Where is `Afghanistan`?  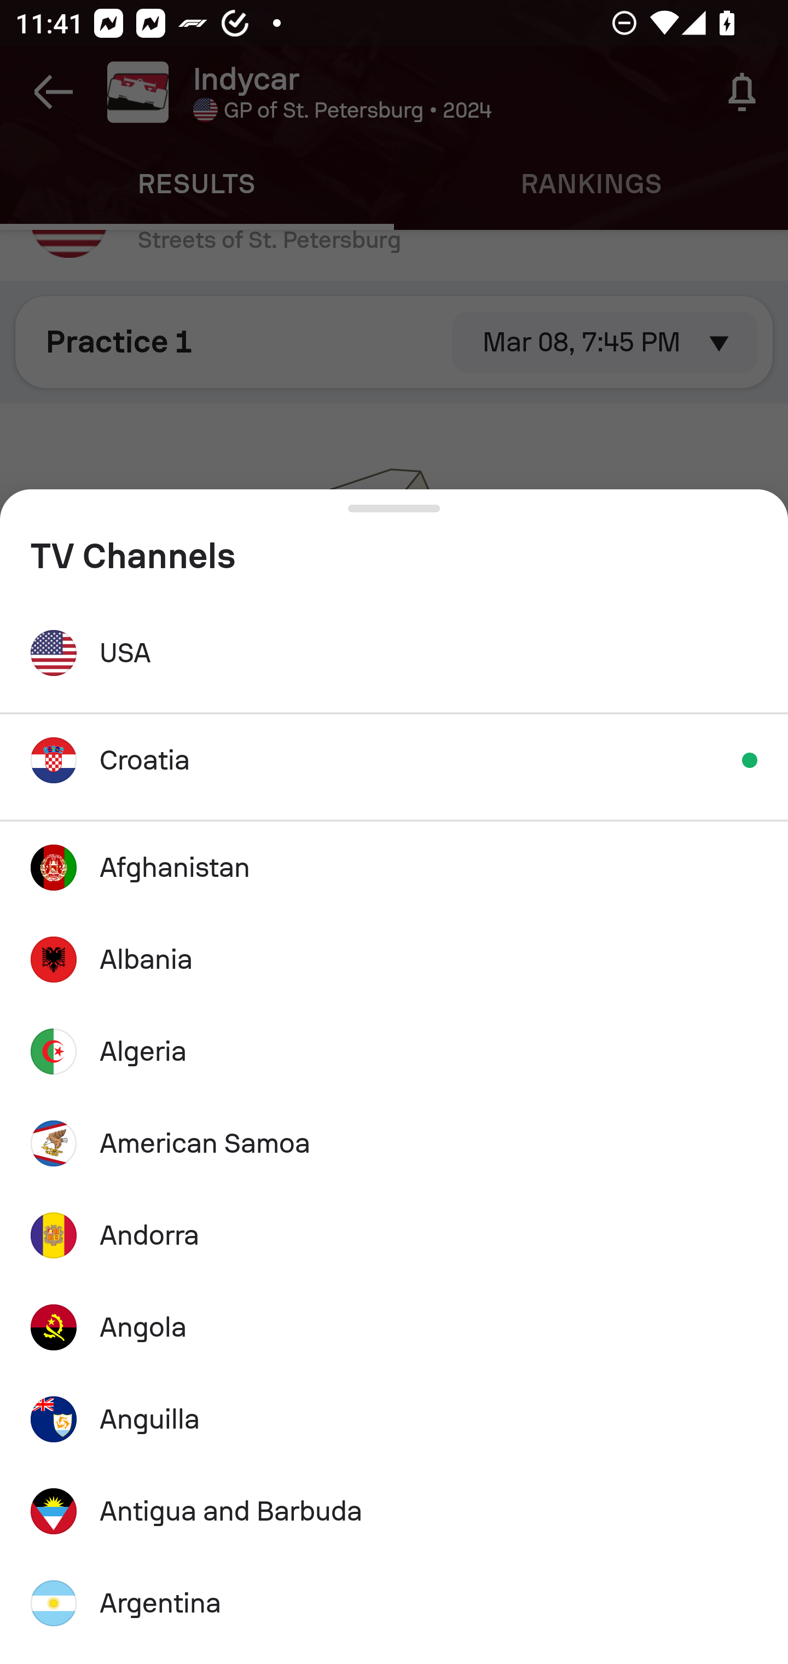 Afghanistan is located at coordinates (394, 867).